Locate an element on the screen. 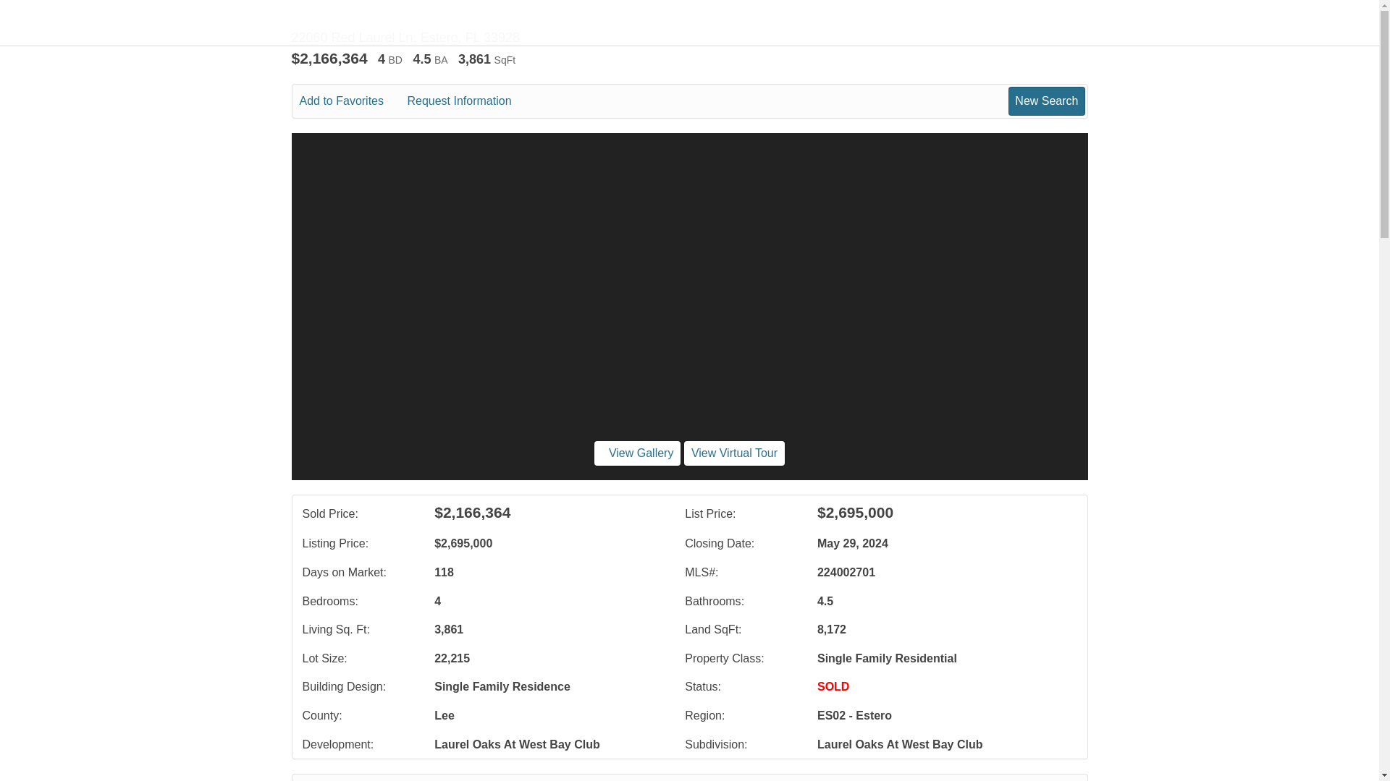 The height and width of the screenshot is (781, 1390). Share is located at coordinates (556, 780).